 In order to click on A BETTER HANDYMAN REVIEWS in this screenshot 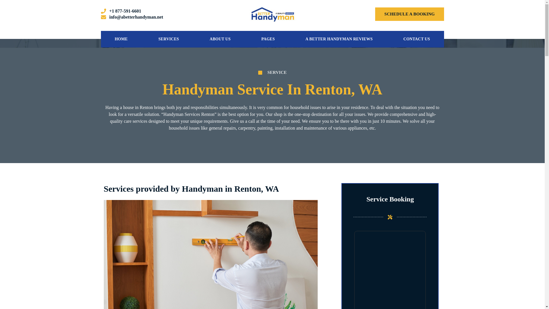, I will do `click(339, 39)`.